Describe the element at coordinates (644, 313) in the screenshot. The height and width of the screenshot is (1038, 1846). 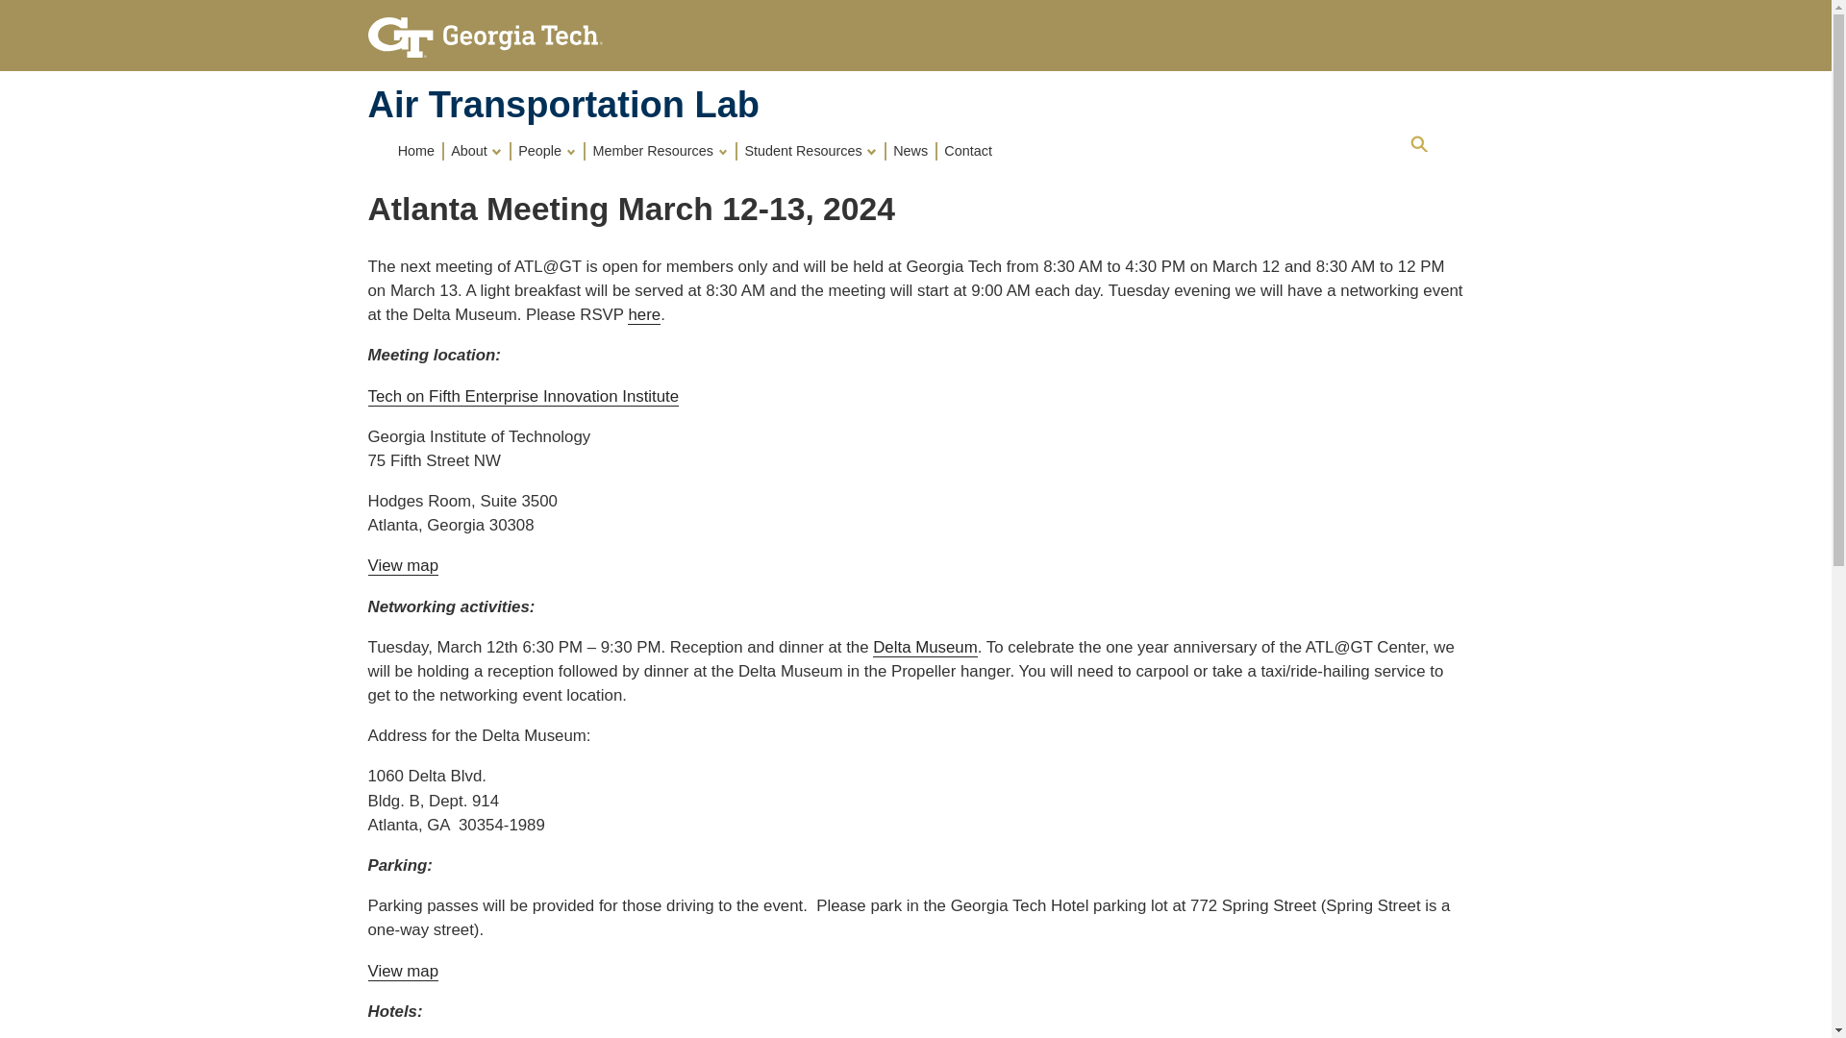
I see `here` at that location.